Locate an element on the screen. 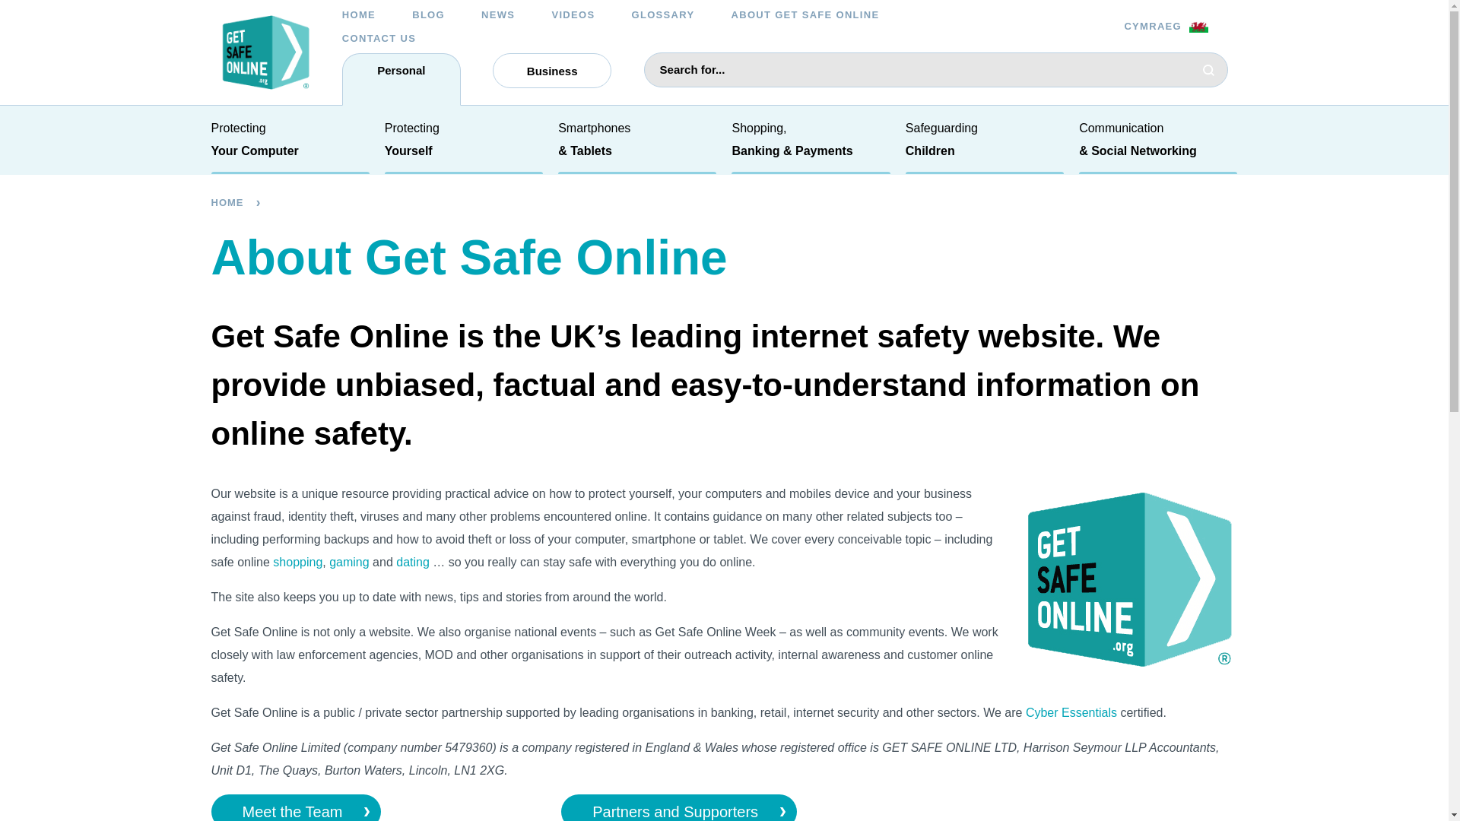 Image resolution: width=1460 pixels, height=821 pixels. Search is located at coordinates (1217, 795).